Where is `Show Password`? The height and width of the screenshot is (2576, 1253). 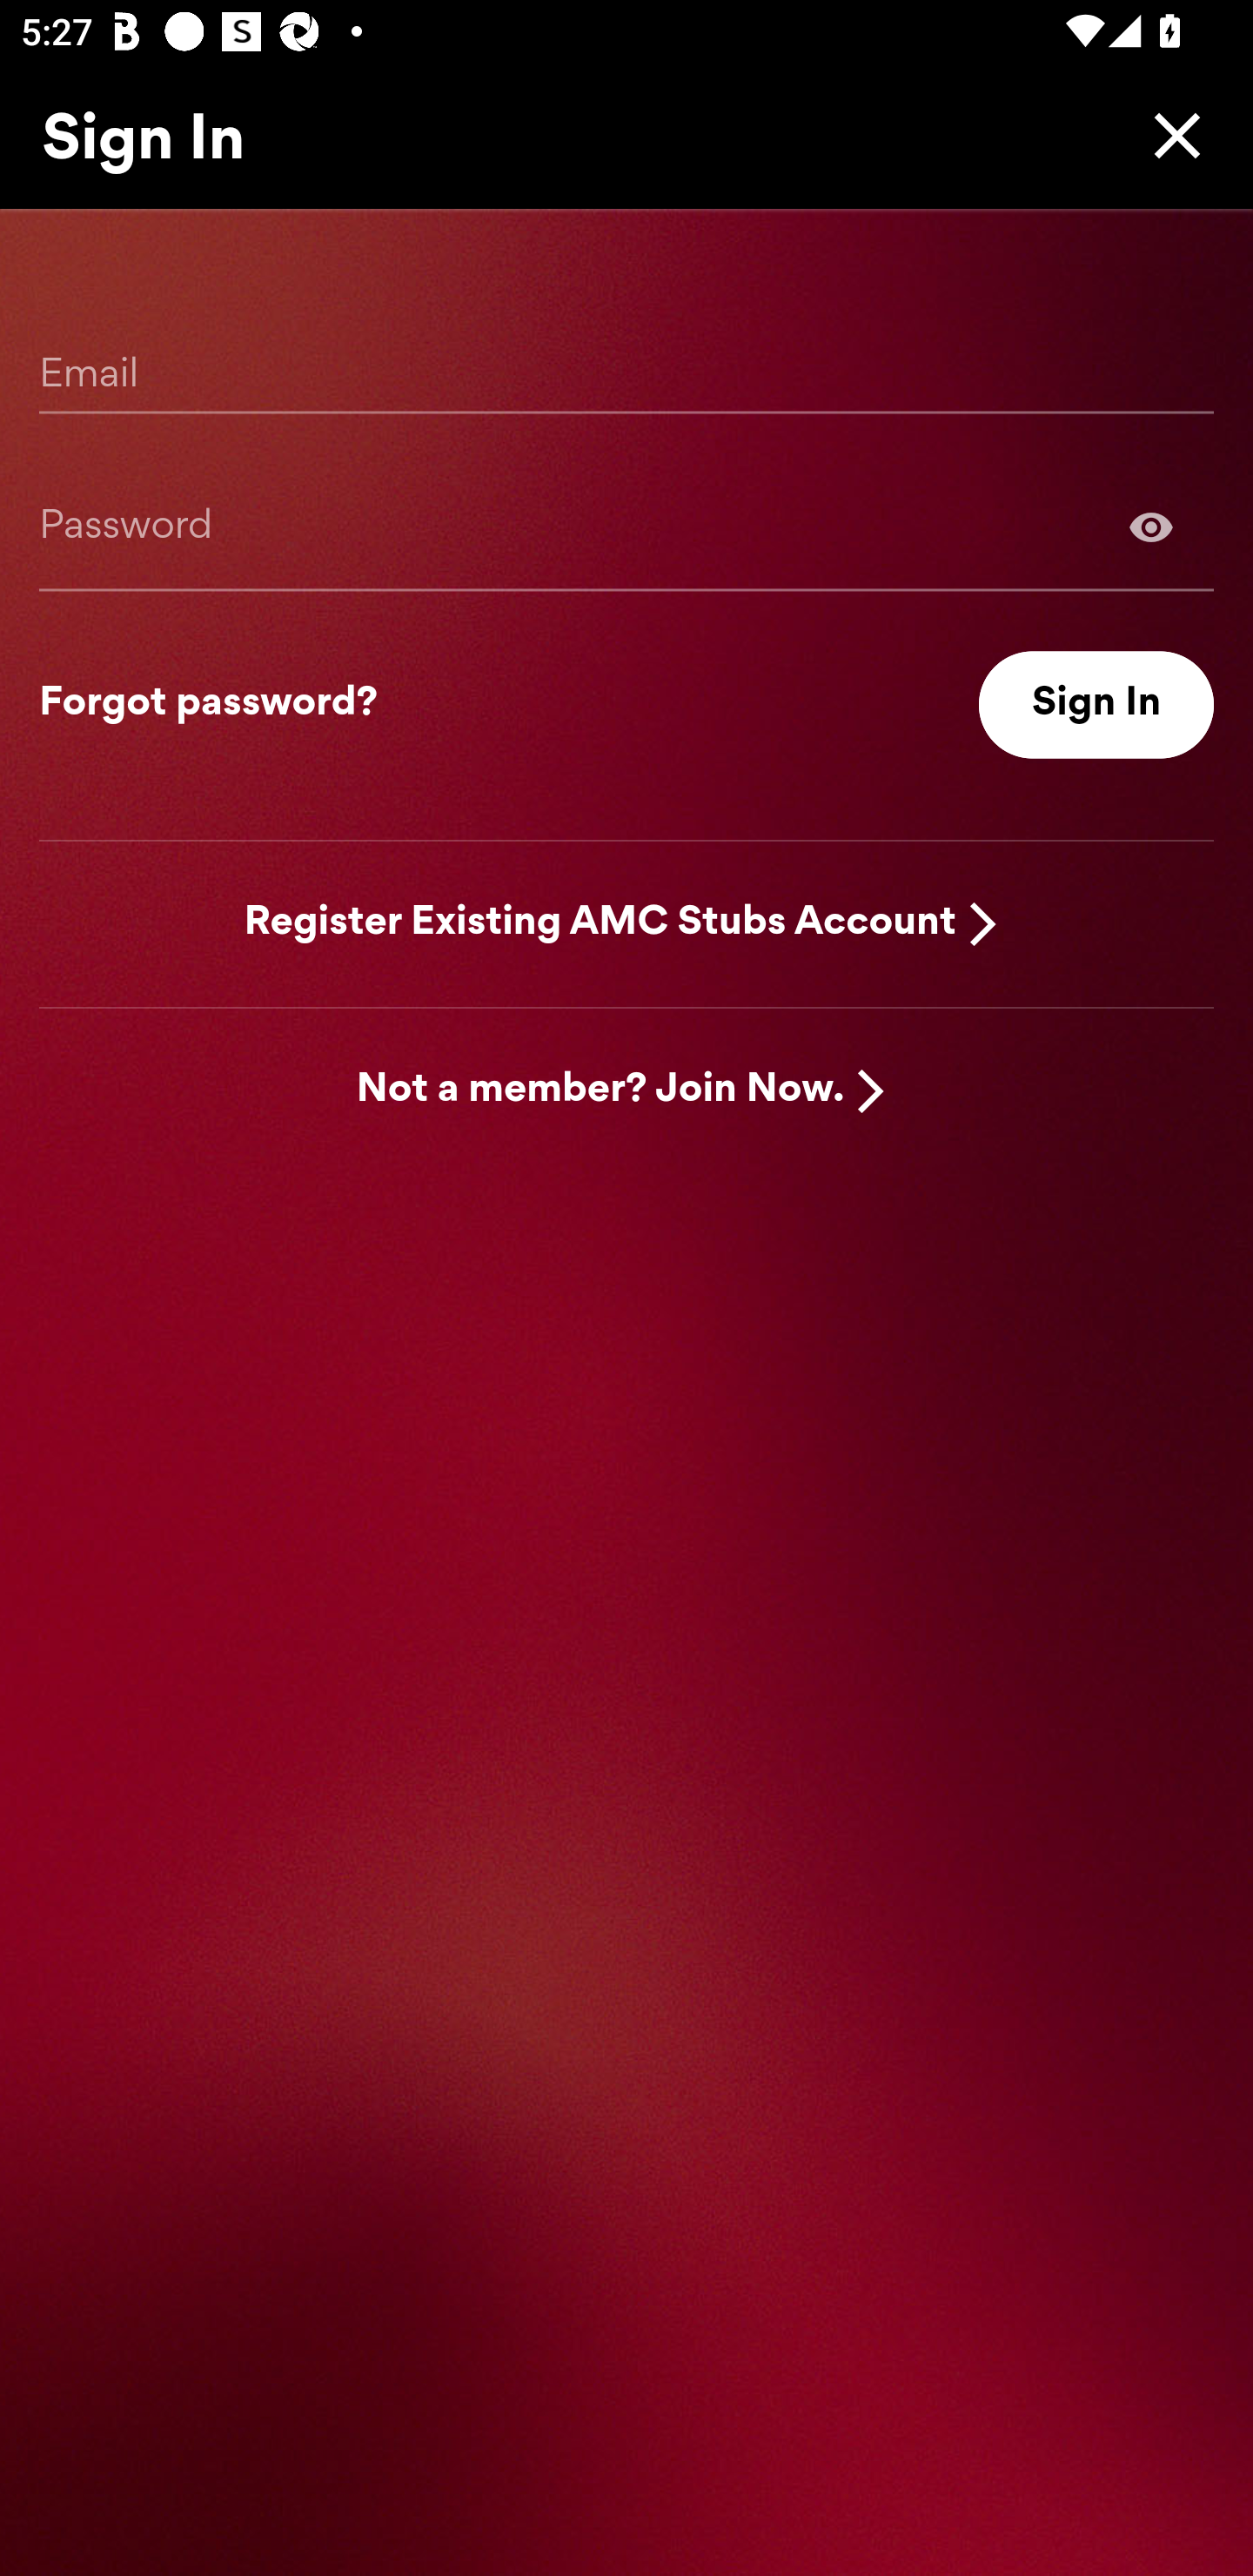
Show Password is located at coordinates (1151, 526).